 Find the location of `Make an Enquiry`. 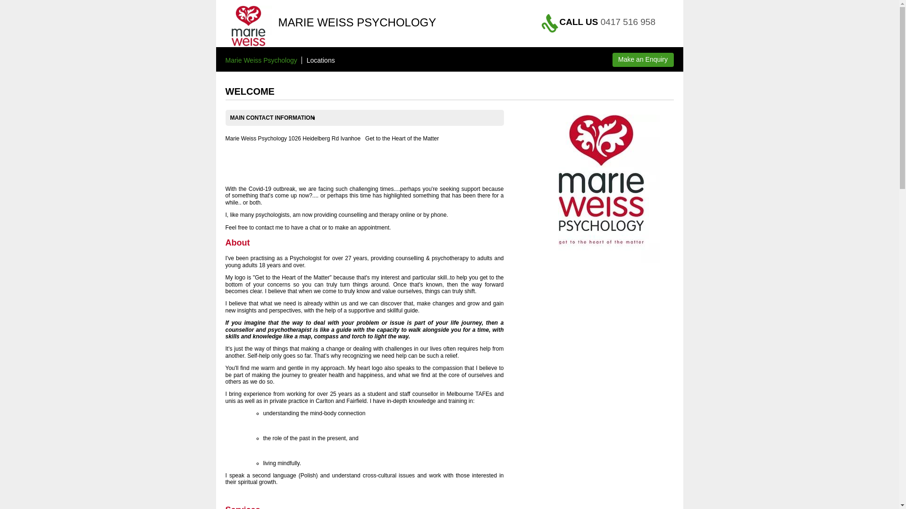

Make an Enquiry is located at coordinates (643, 60).